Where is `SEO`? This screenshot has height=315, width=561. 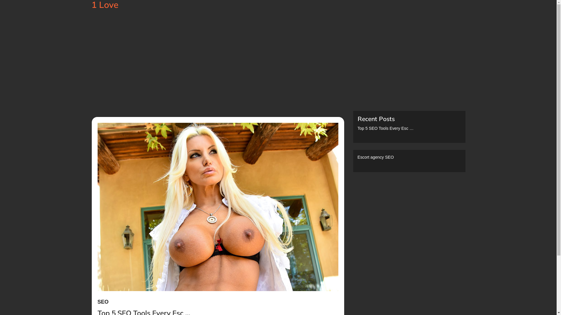
SEO is located at coordinates (103, 302).